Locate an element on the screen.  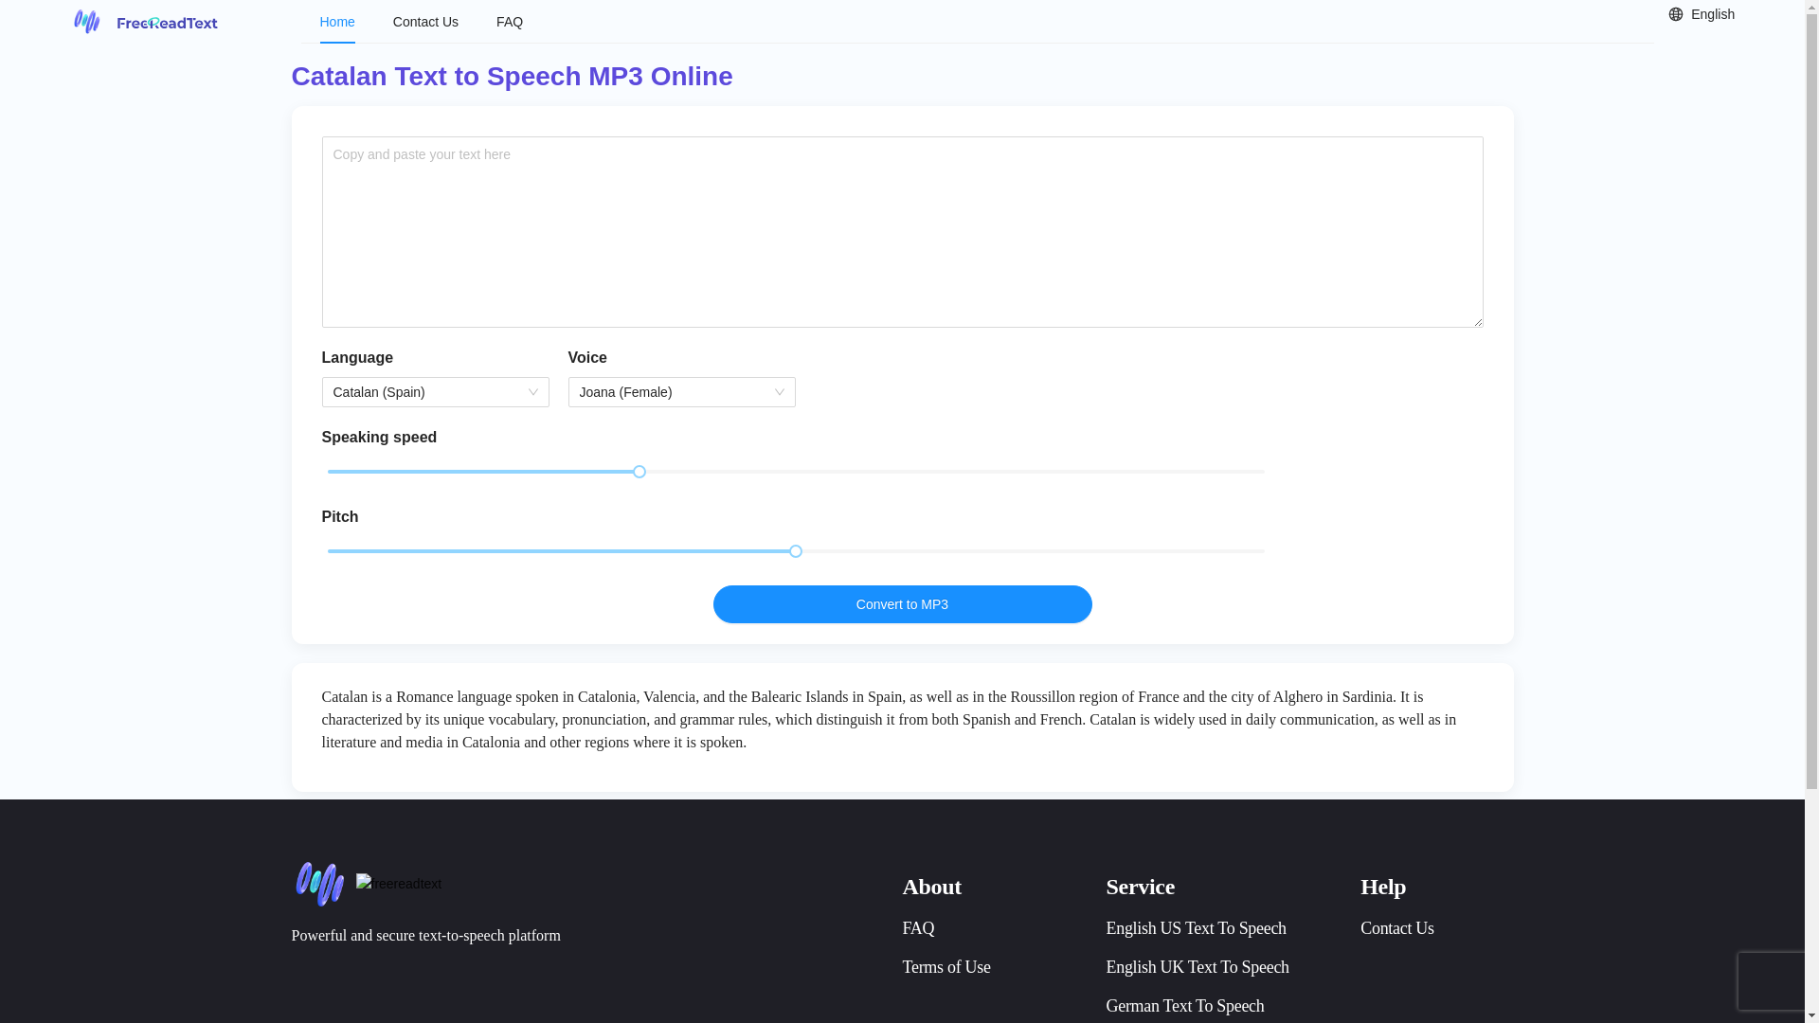
German Text To Speech is located at coordinates (1184, 1006).